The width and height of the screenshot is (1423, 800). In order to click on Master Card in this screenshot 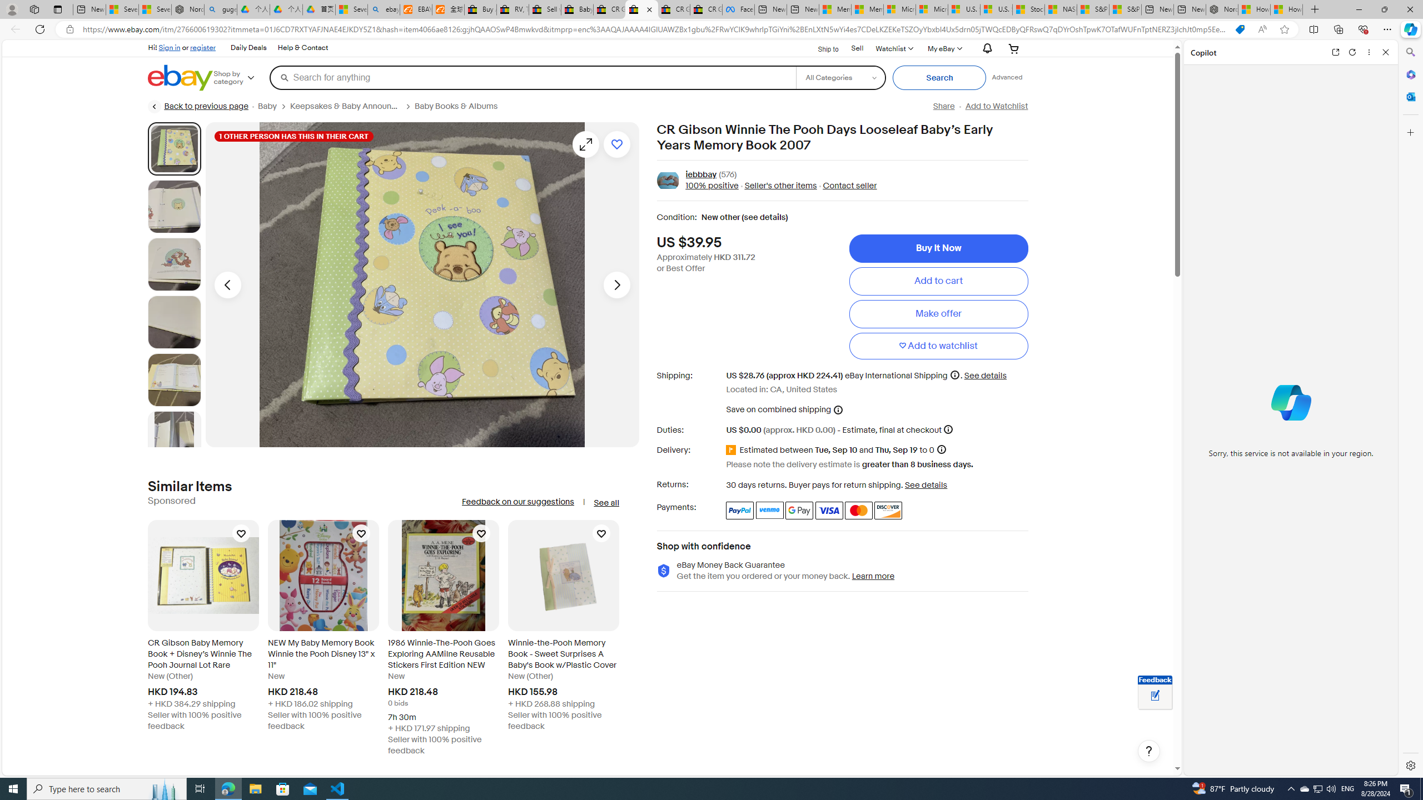, I will do `click(858, 510)`.